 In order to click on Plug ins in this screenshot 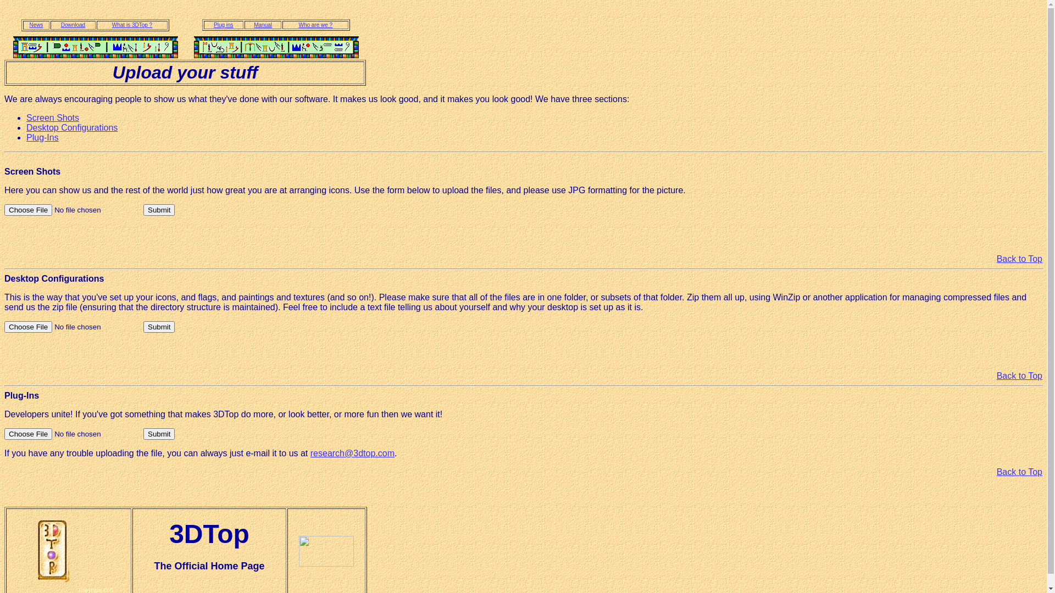, I will do `click(224, 25)`.